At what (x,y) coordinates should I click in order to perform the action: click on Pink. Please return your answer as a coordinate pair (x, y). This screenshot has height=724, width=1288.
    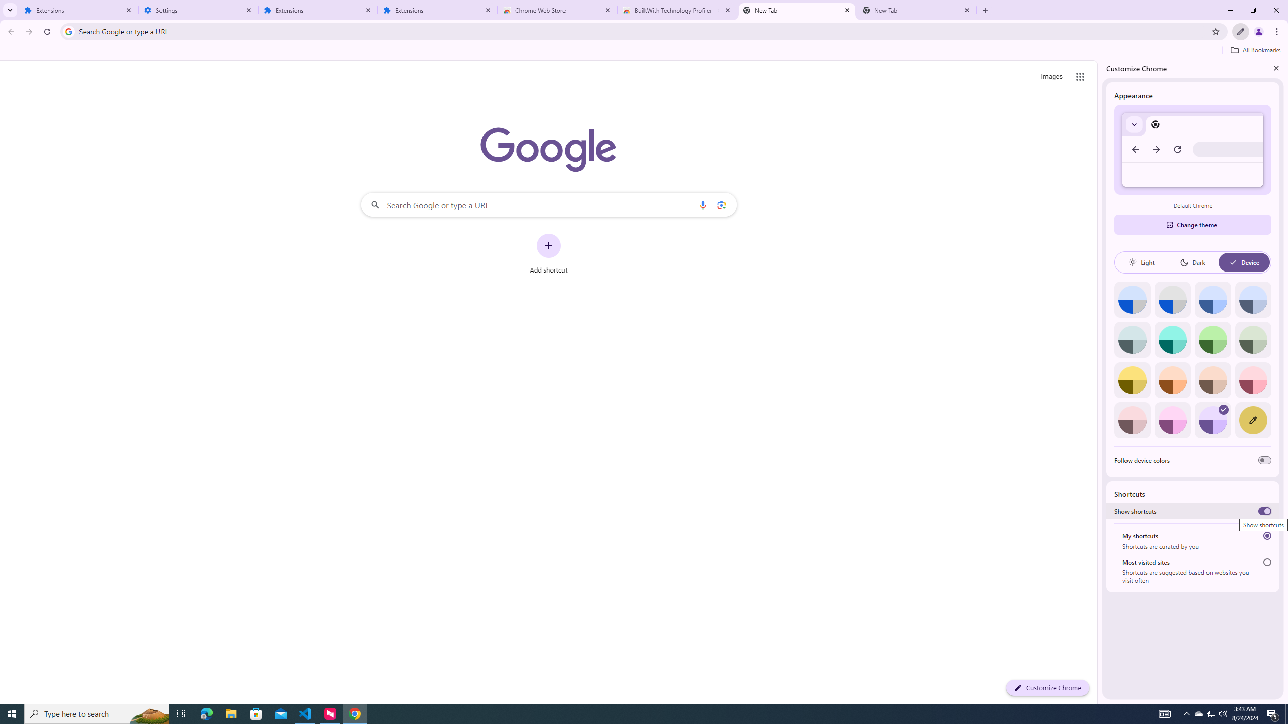
    Looking at the image, I should click on (1132, 420).